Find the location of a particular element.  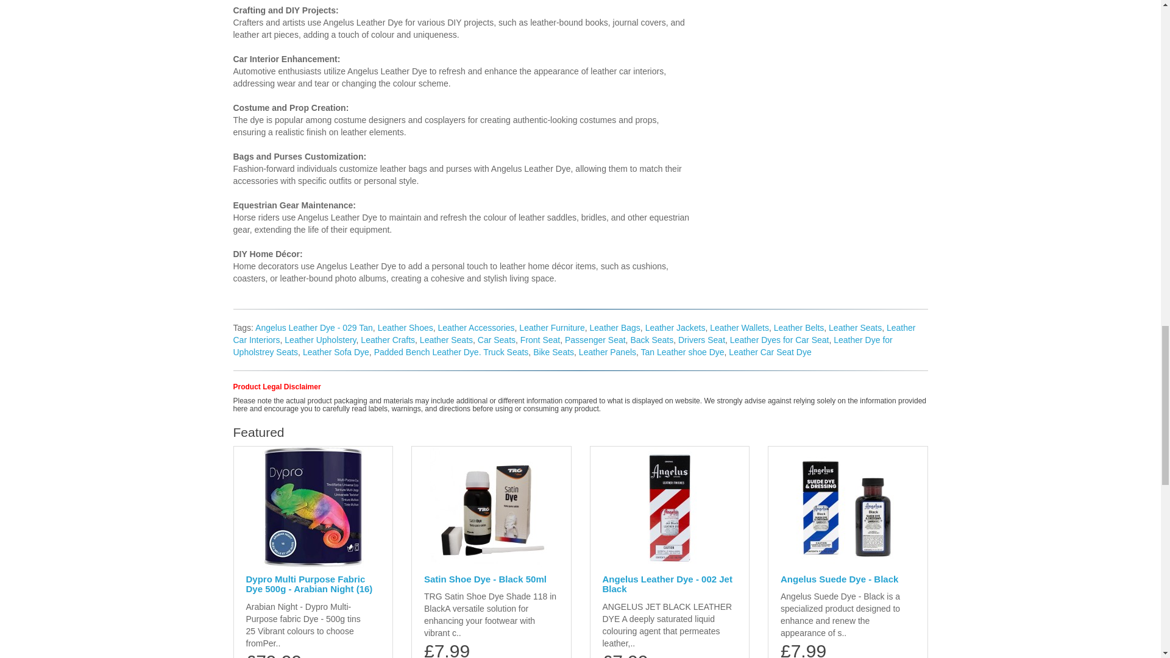

Satin Shoe Dye - Black 50ml is located at coordinates (491, 507).